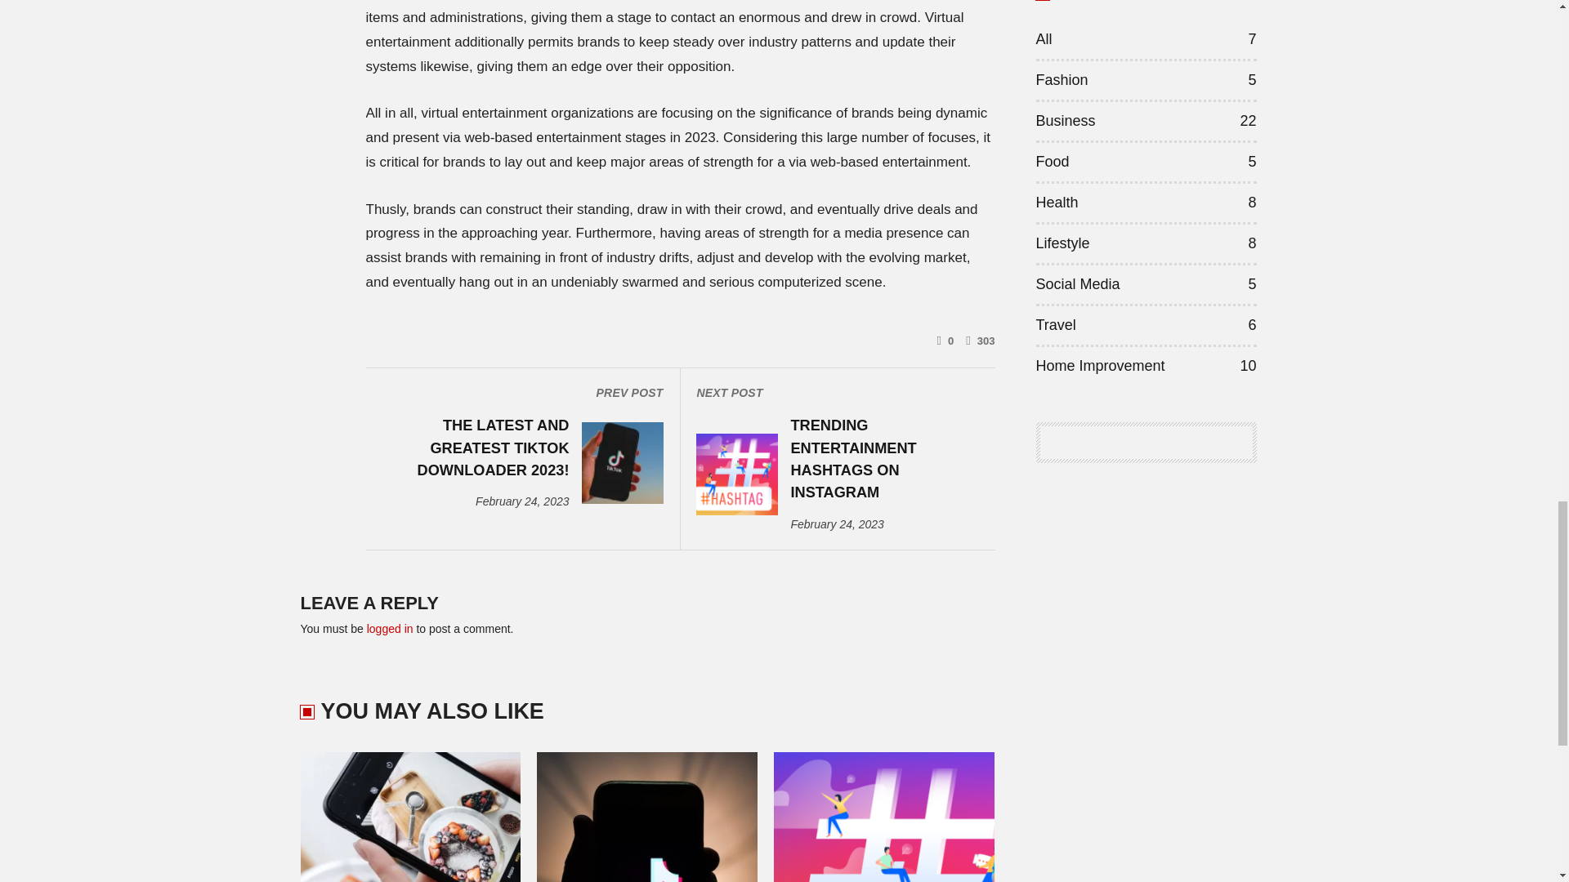  Describe the element at coordinates (521, 393) in the screenshot. I see `PREV POST` at that location.